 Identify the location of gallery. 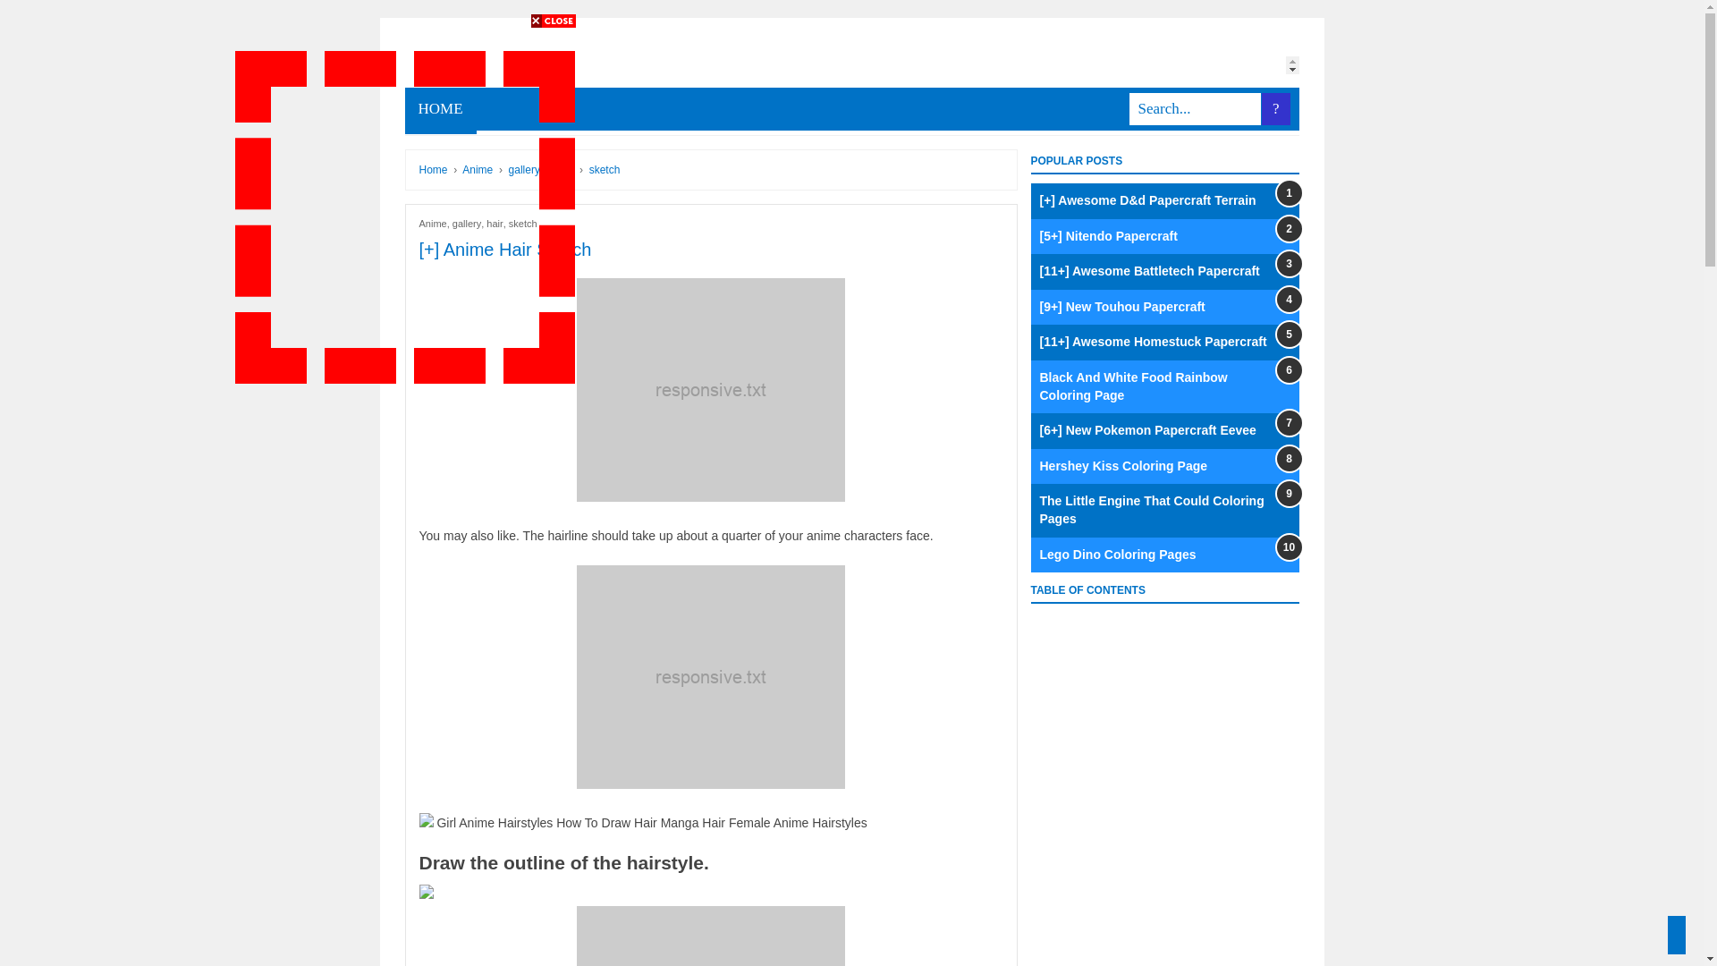
(526, 169).